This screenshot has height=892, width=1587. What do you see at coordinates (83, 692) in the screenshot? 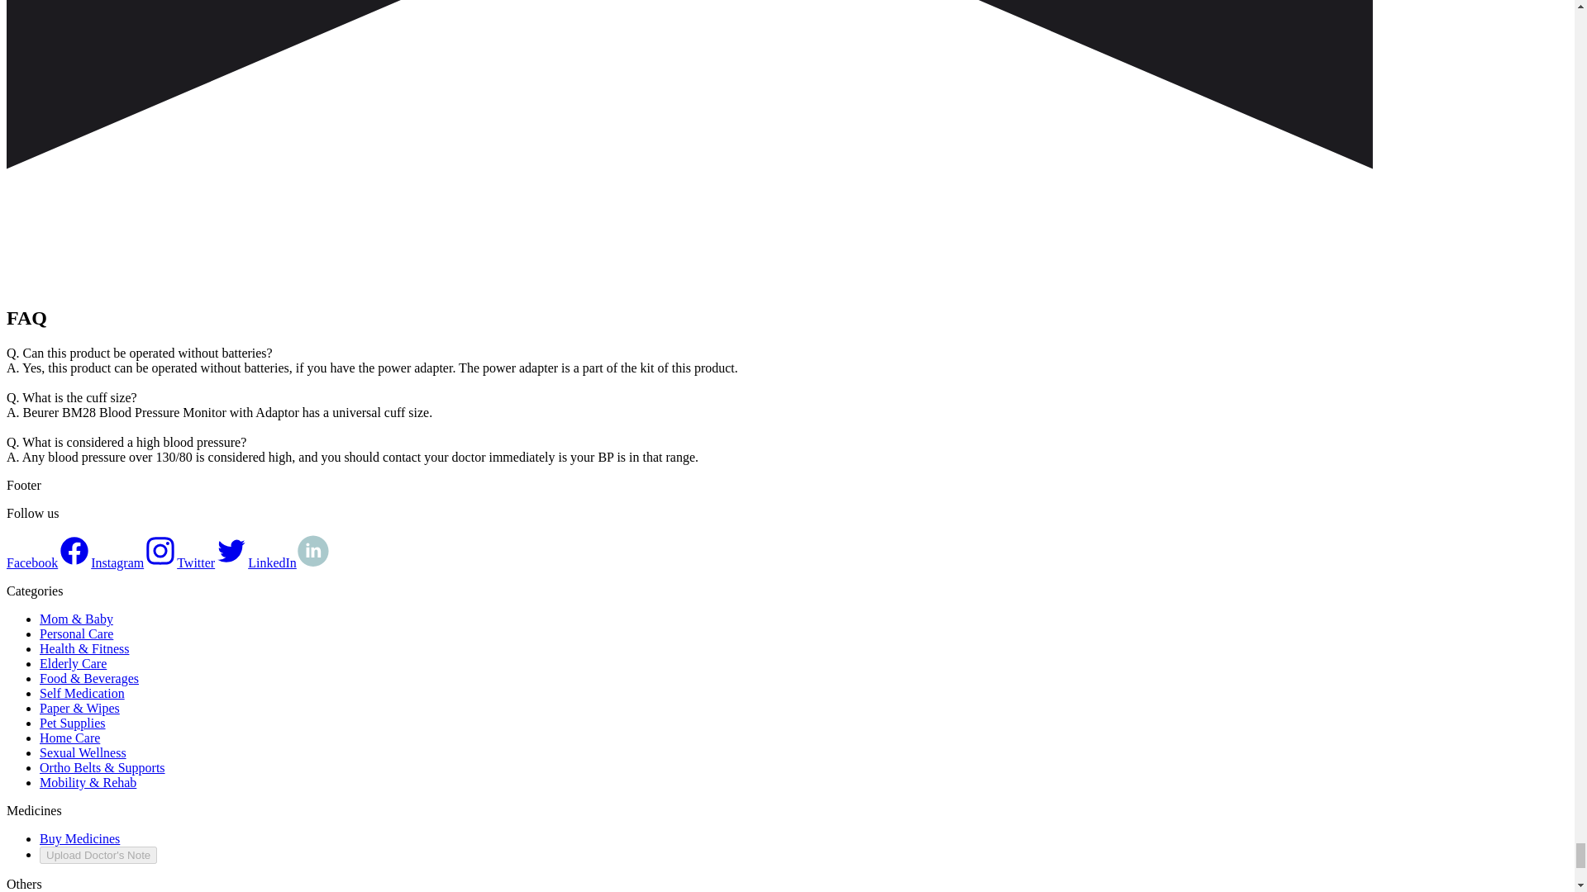
I see `Self Medication` at bounding box center [83, 692].